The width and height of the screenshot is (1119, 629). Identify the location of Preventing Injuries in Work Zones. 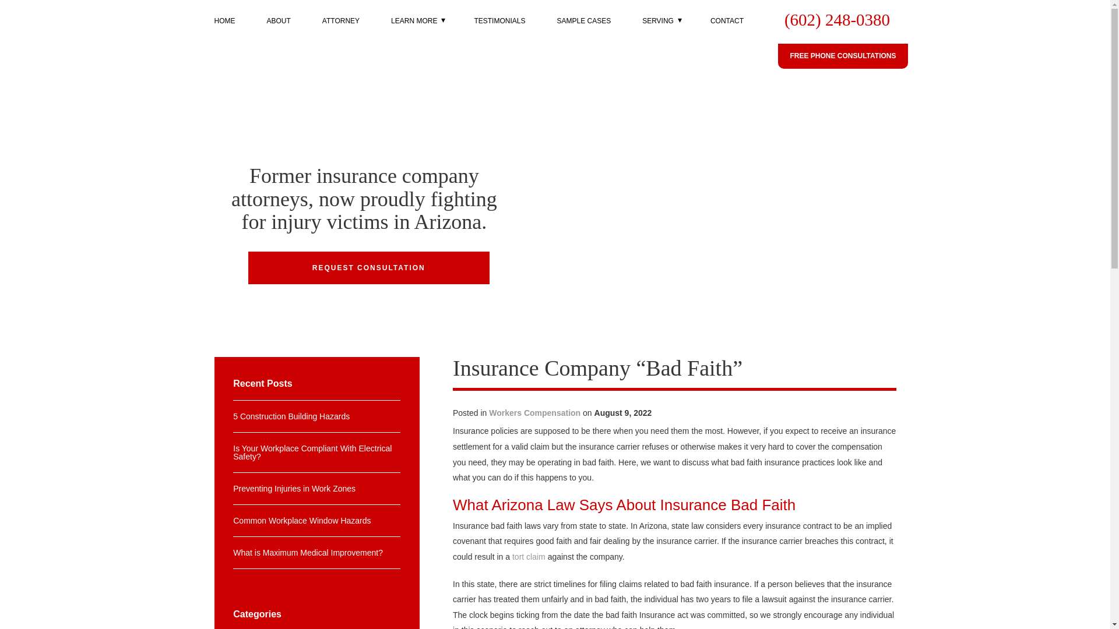
(316, 489).